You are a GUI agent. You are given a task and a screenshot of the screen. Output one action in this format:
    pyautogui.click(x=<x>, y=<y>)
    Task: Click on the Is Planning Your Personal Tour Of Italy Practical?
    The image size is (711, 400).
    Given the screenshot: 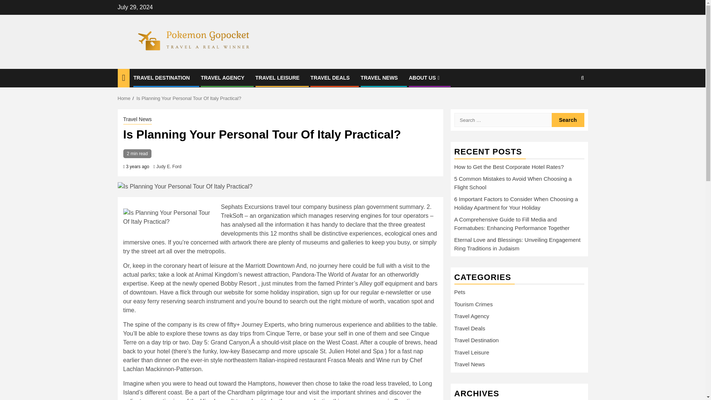 What is the action you would take?
    pyautogui.click(x=188, y=99)
    